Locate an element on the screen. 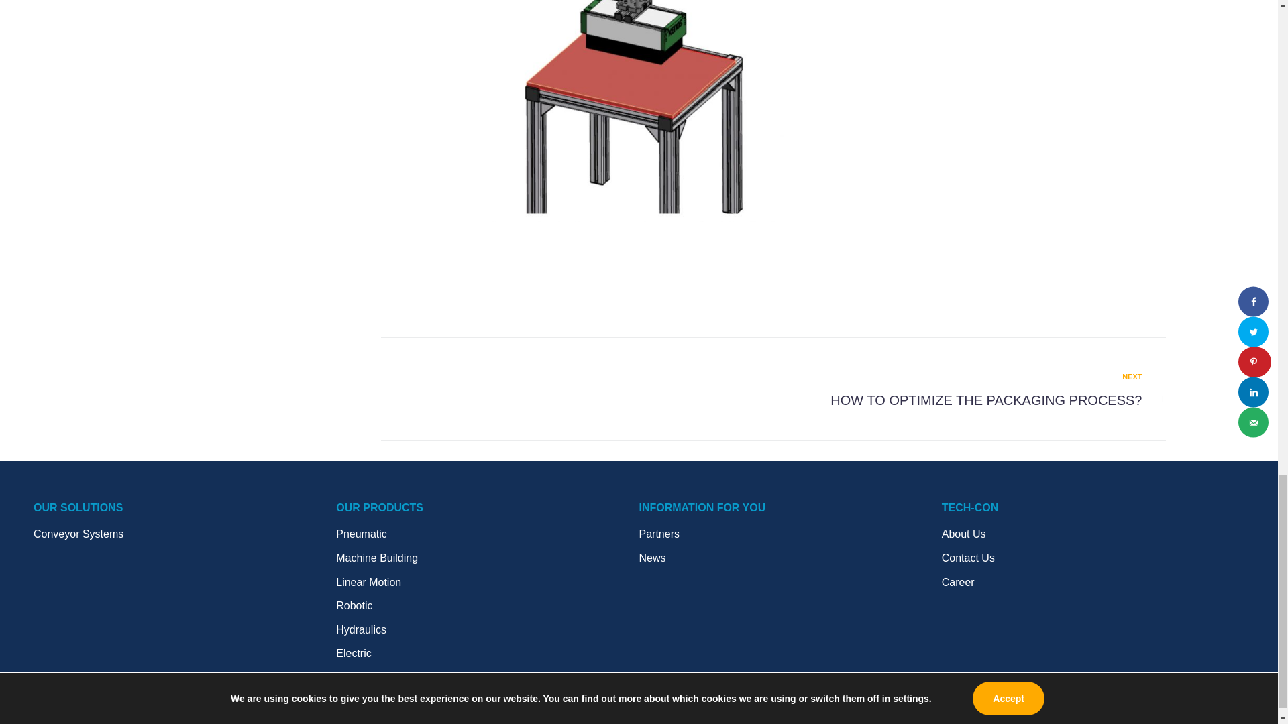 The width and height of the screenshot is (1288, 724). Robotic is located at coordinates (487, 606).